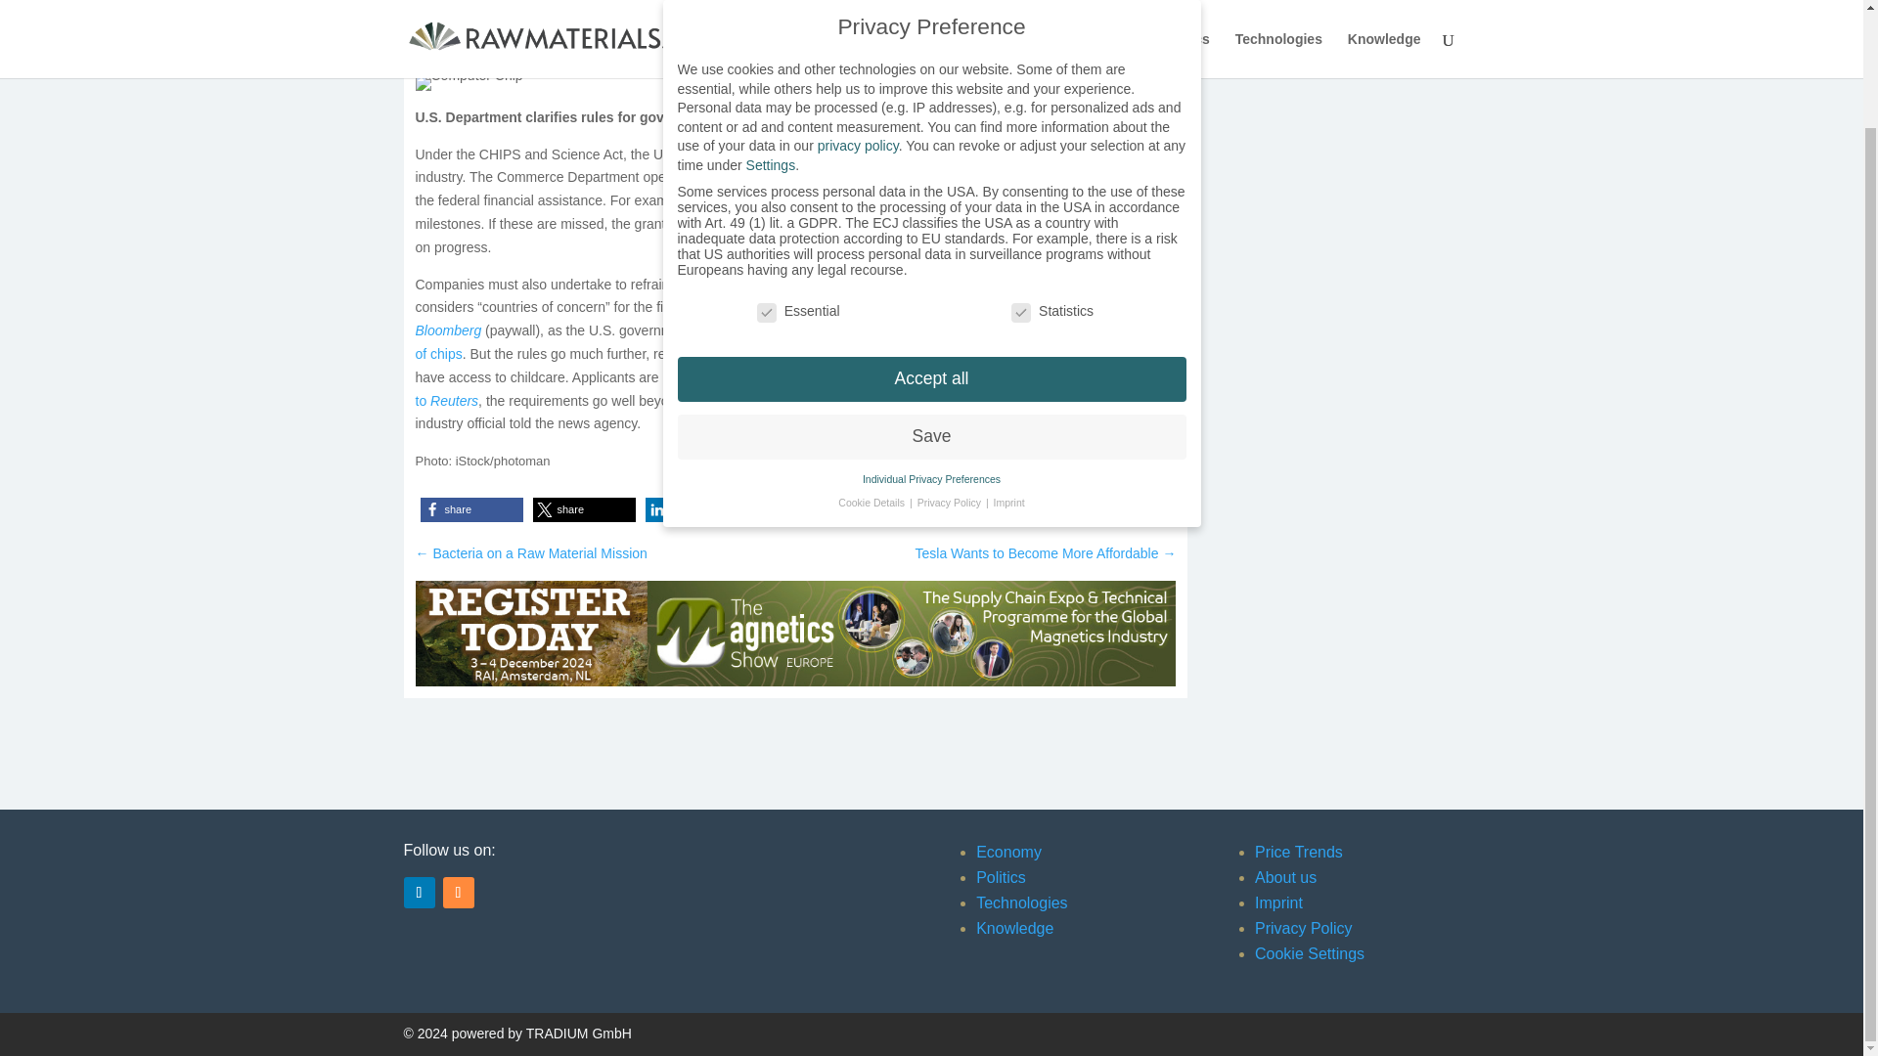 The width and height of the screenshot is (1878, 1056). Describe the element at coordinates (771, 34) in the screenshot. I see `Settings` at that location.